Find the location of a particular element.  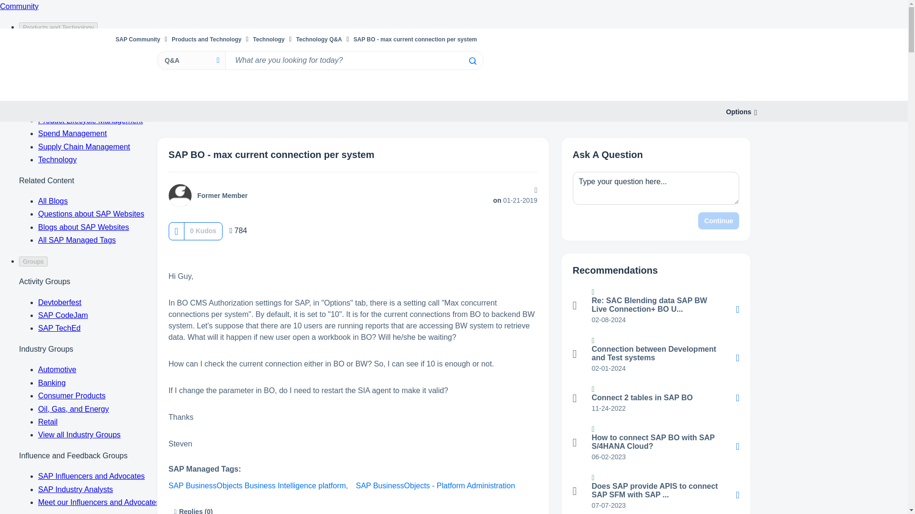

SAP BusinessObjects Business Intelligence platform is located at coordinates (257, 485).